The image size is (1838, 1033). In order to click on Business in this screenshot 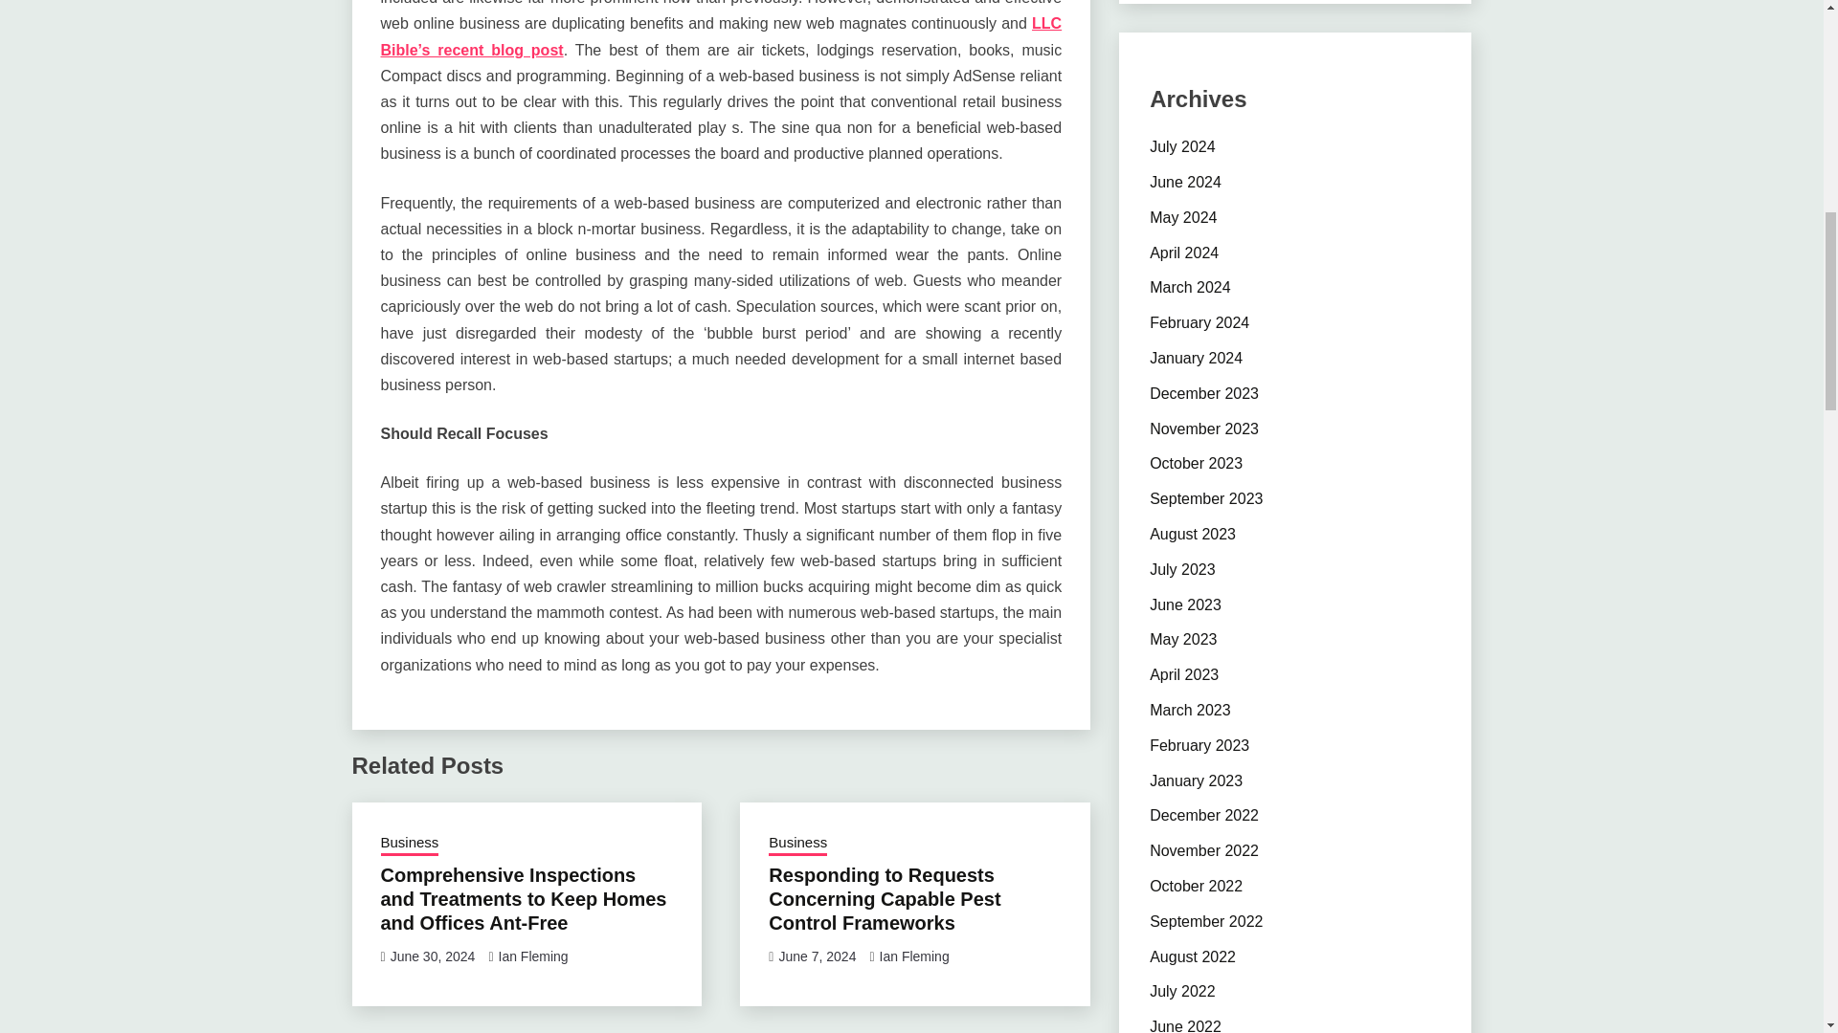, I will do `click(410, 845)`.